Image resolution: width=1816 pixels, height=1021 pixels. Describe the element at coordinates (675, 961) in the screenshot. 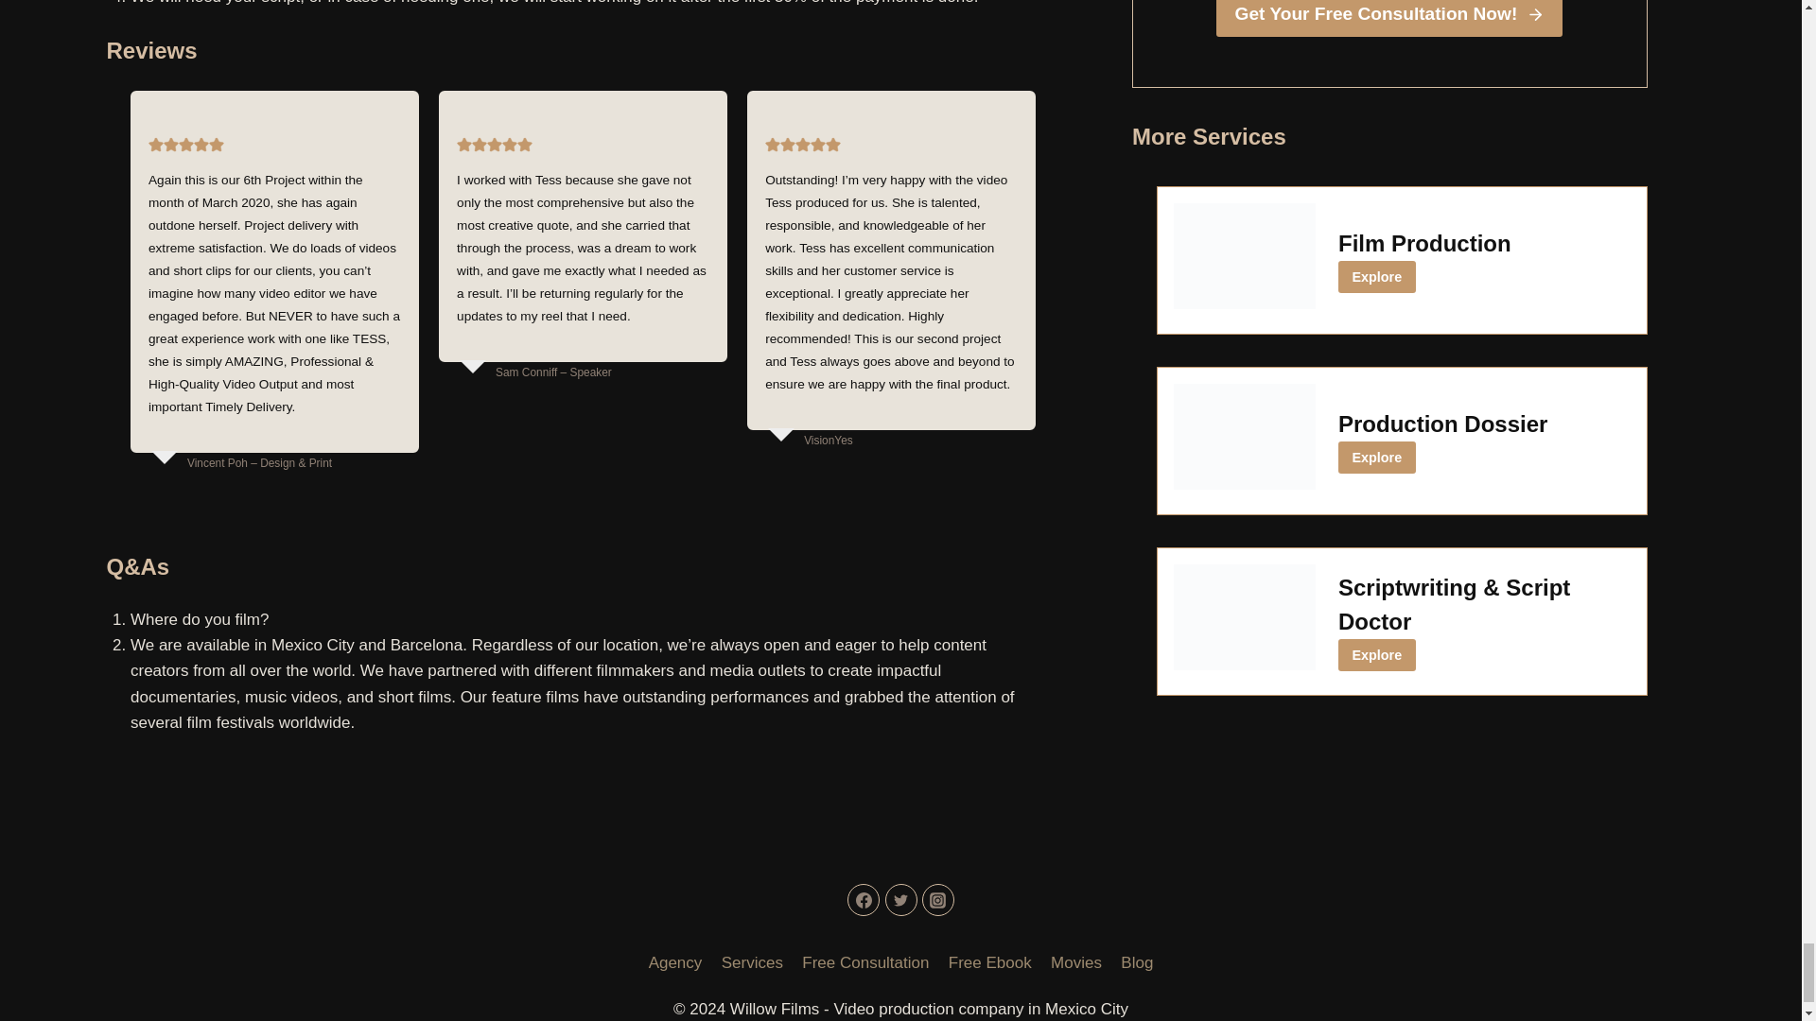

I see `Agency` at that location.